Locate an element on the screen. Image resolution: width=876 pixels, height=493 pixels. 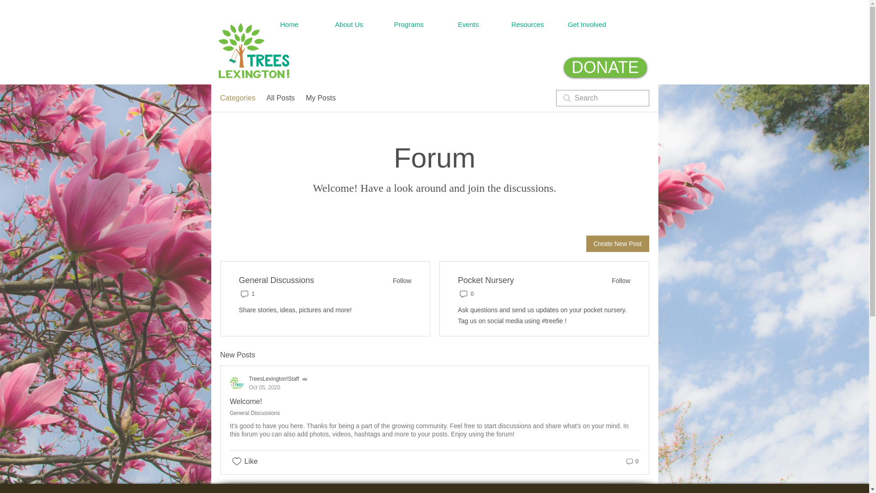
Events is located at coordinates (468, 25).